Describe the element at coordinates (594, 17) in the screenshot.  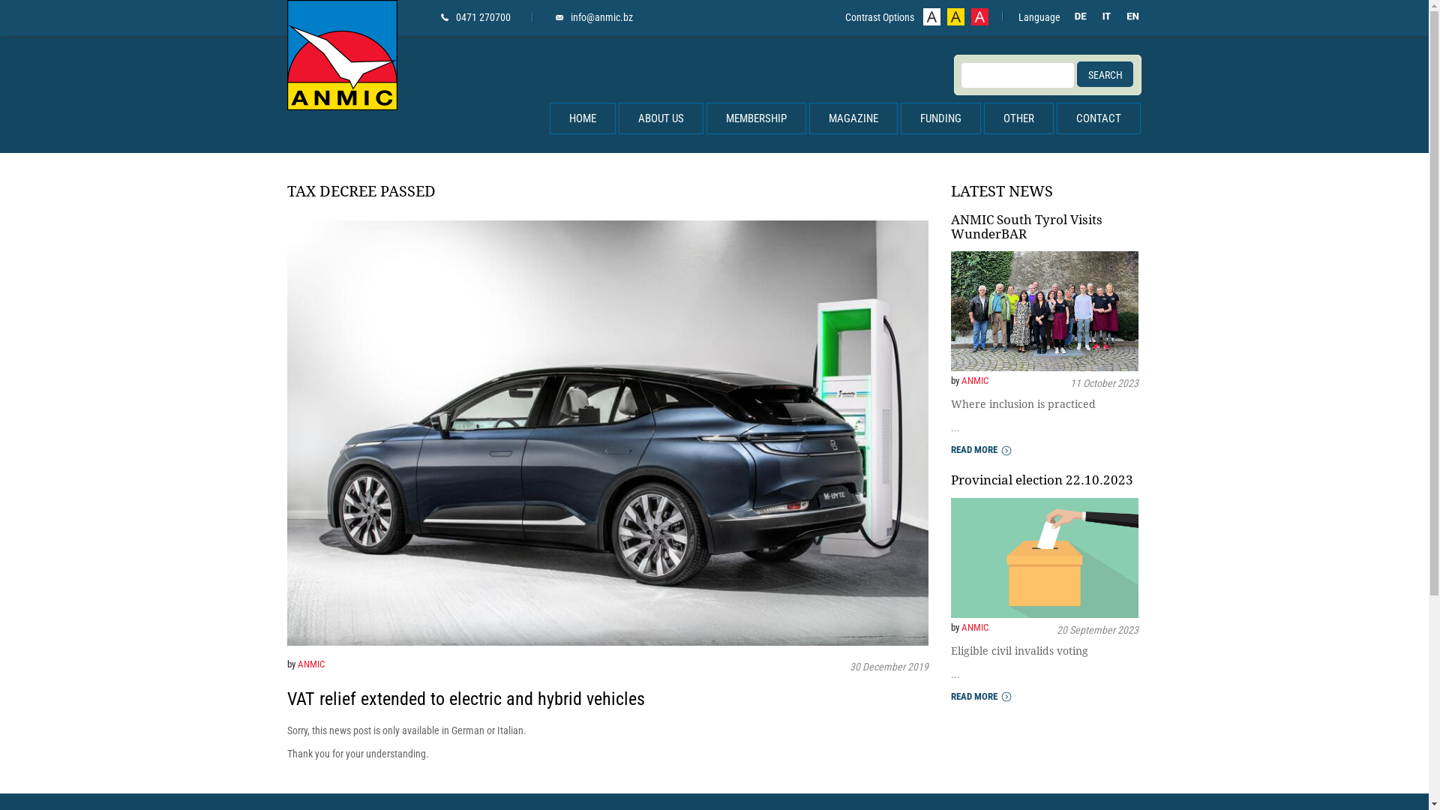
I see `info@anmic.bz` at that location.